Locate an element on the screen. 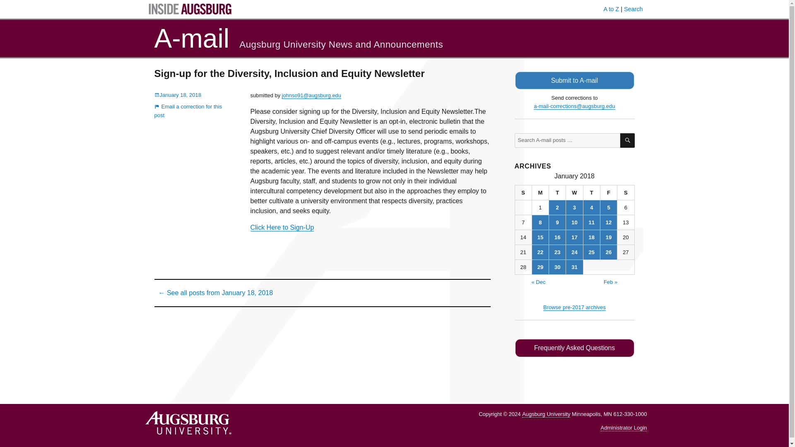  Sunday is located at coordinates (523, 193).